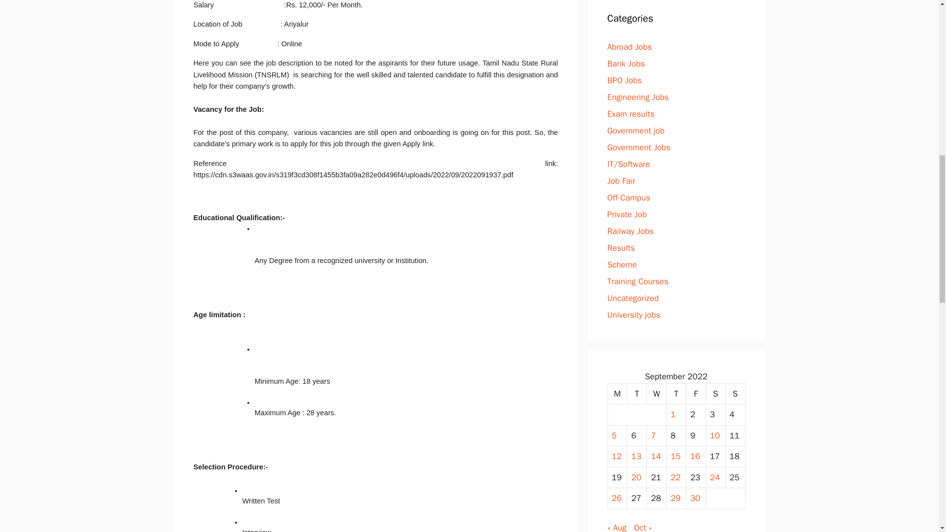 This screenshot has height=532, width=946. I want to click on Engineering Jobs, so click(638, 97).